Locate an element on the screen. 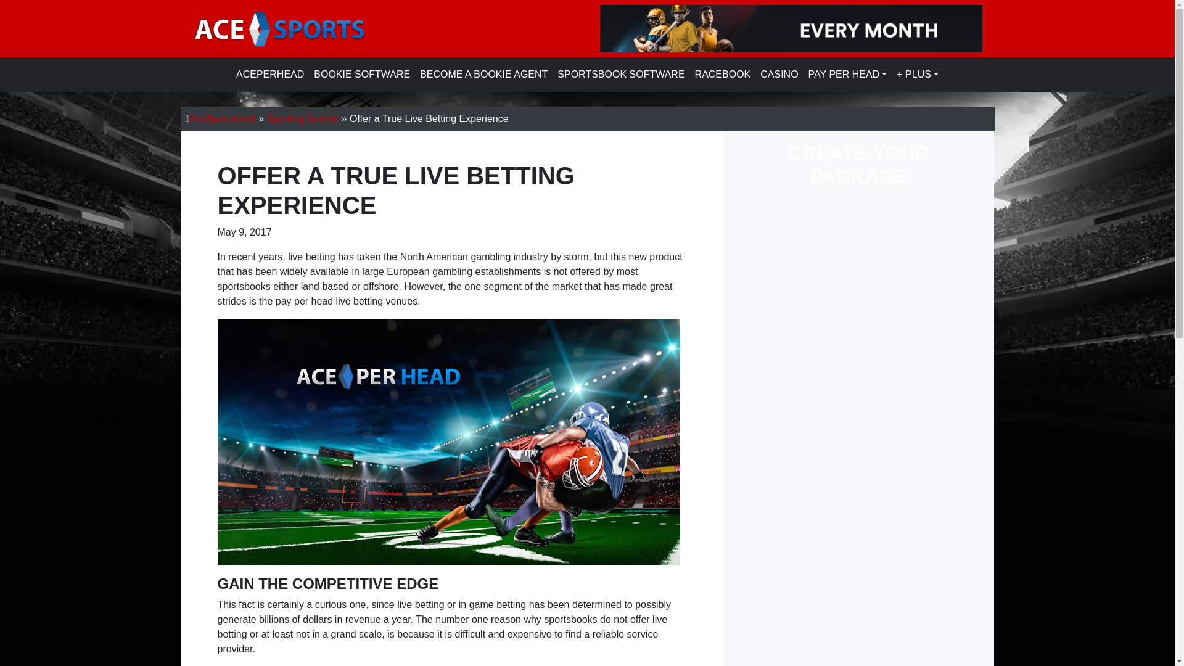 The height and width of the screenshot is (666, 1184). SPORTSBOOK SOFTWARE is located at coordinates (620, 75).